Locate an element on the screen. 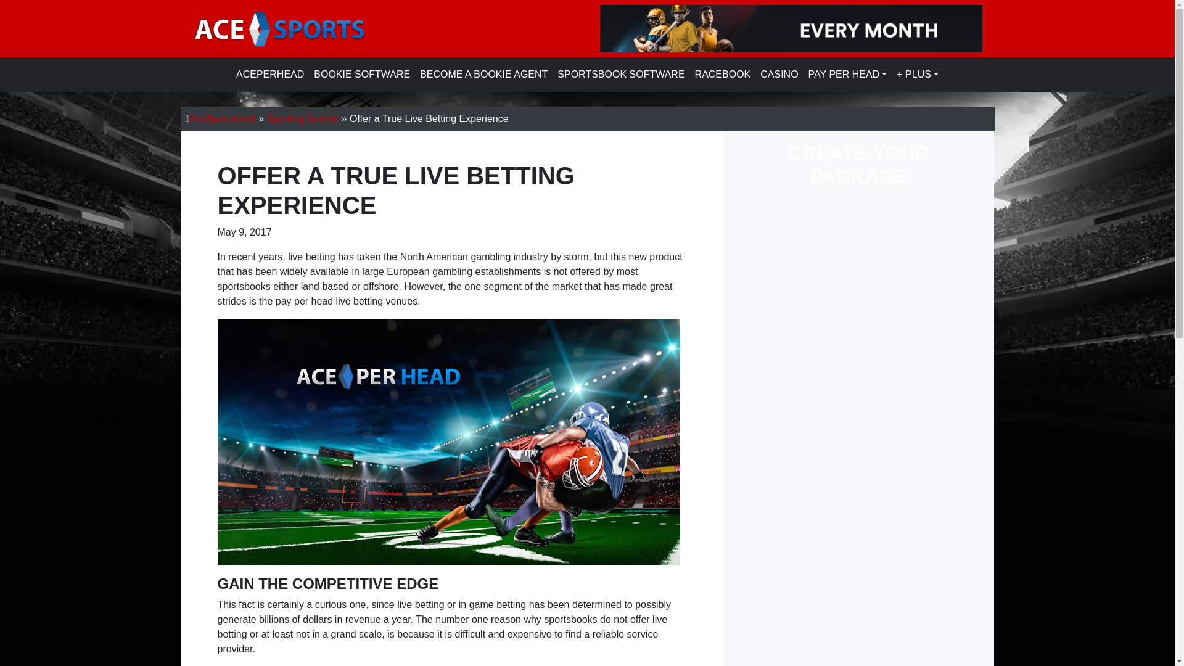 The height and width of the screenshot is (666, 1184). SPORTSBOOK SOFTWARE is located at coordinates (620, 75).